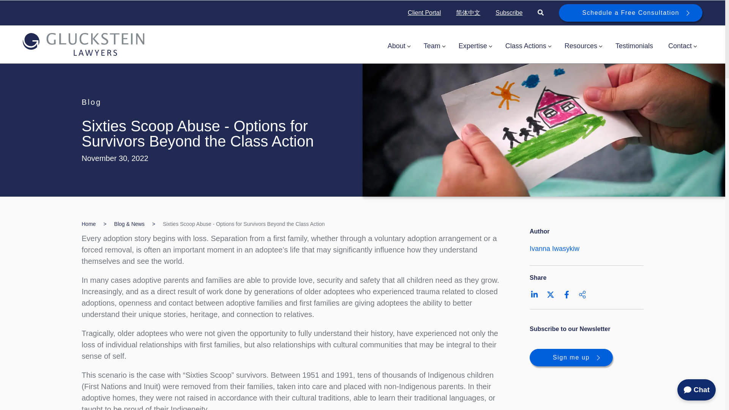 The image size is (729, 410). I want to click on Share on LinkedIn, so click(535, 295).